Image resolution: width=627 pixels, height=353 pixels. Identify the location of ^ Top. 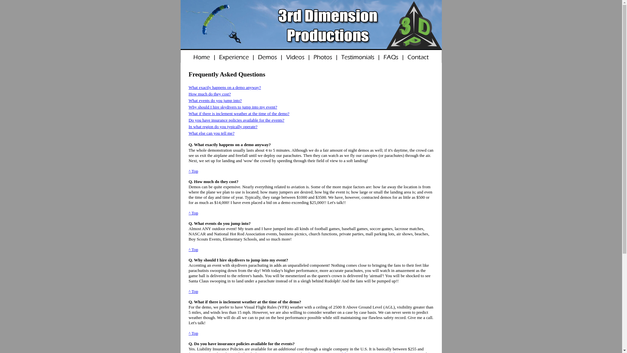
(193, 171).